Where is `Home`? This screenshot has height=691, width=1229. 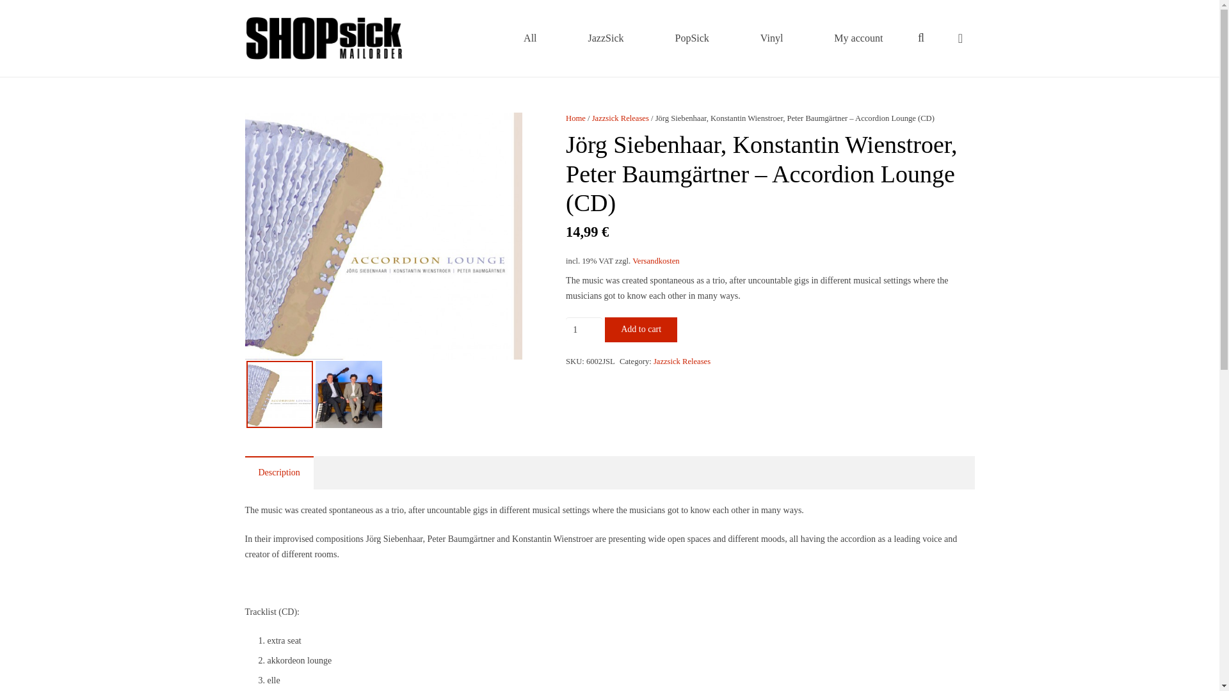 Home is located at coordinates (575, 118).